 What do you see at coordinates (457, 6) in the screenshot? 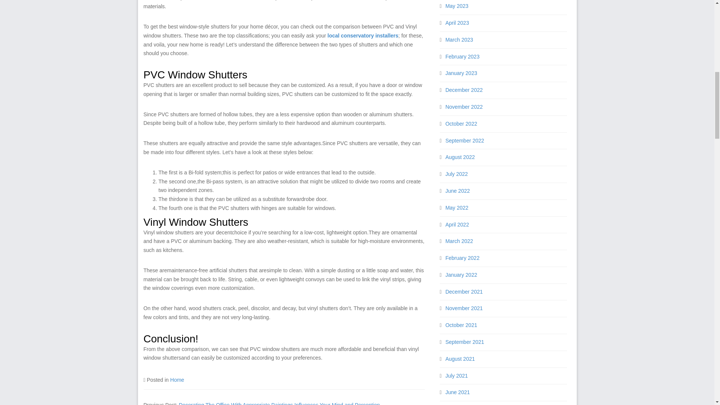
I see `May 2023` at bounding box center [457, 6].